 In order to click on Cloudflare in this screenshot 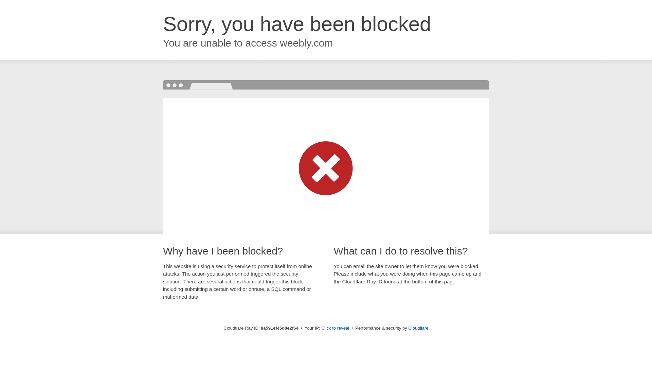, I will do `click(418, 328)`.